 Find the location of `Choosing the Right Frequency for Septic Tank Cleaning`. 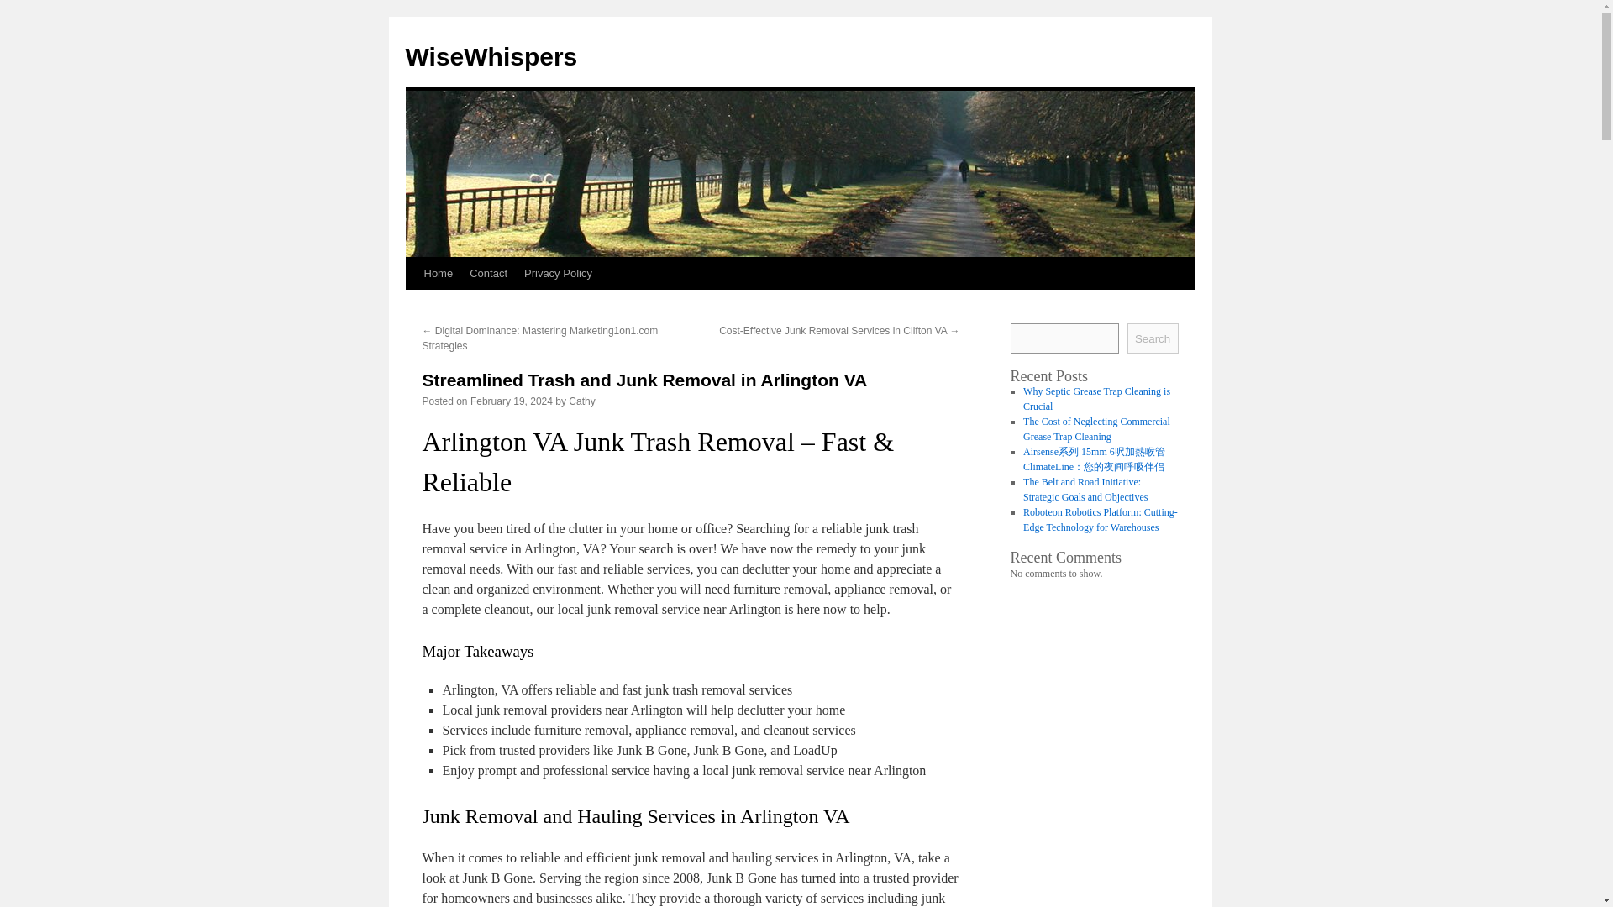

Choosing the Right Frequency for Septic Tank Cleaning is located at coordinates (1092, 428).